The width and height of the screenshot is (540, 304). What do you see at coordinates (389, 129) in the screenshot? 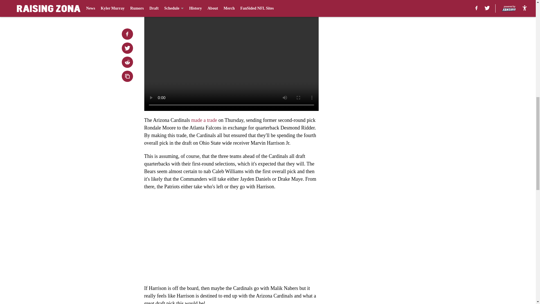
I see `3rd party ad content` at bounding box center [389, 129].